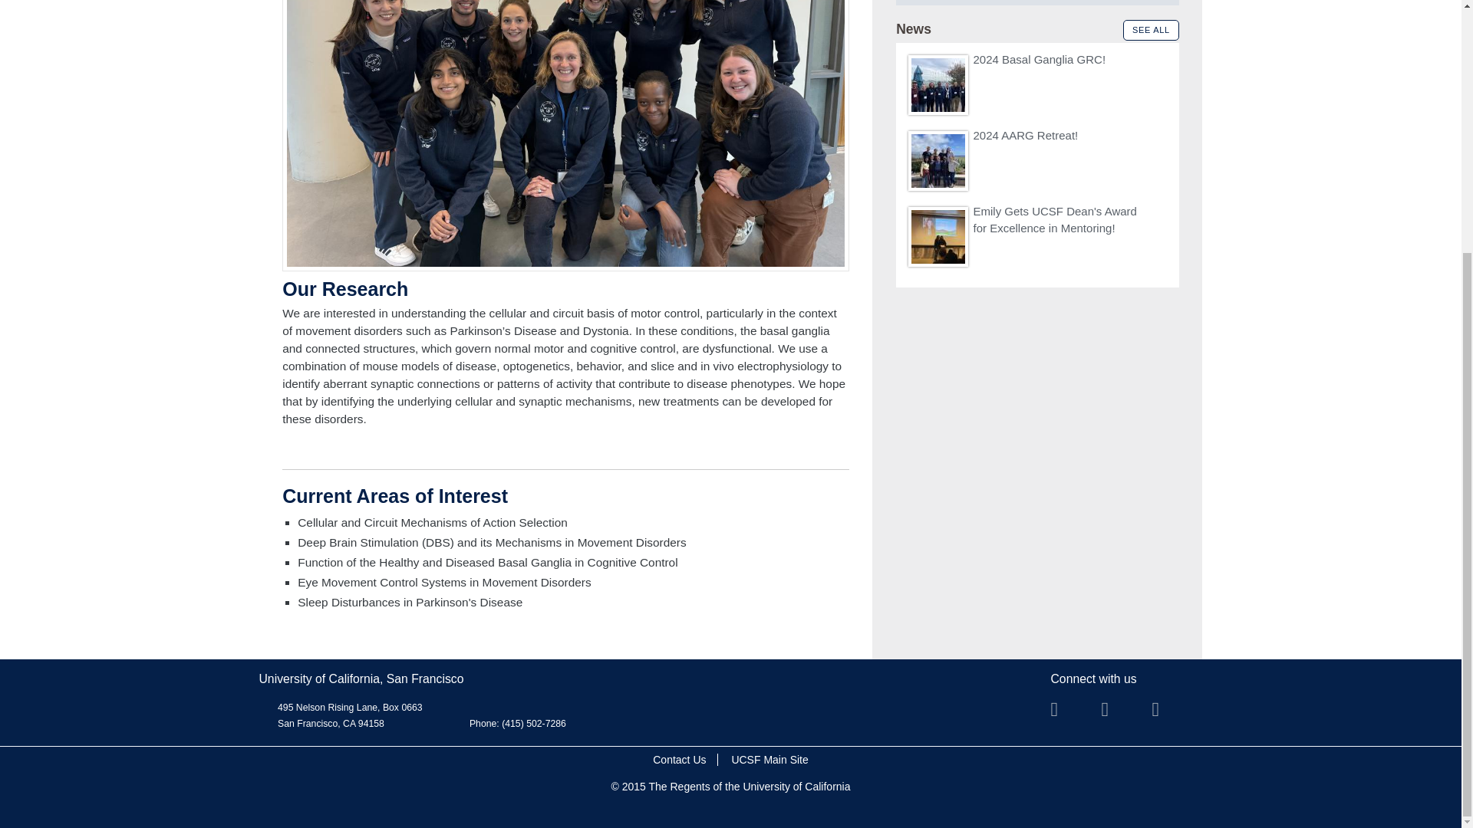  Describe the element at coordinates (1167, 715) in the screenshot. I see `Google Plus` at that location.